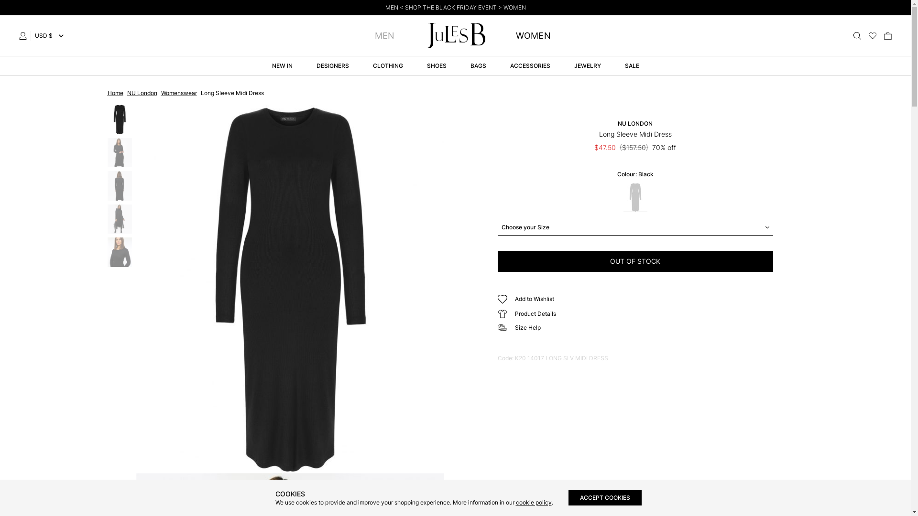 This screenshot has width=918, height=516. What do you see at coordinates (587, 66) in the screenshot?
I see `JEWELRY` at bounding box center [587, 66].